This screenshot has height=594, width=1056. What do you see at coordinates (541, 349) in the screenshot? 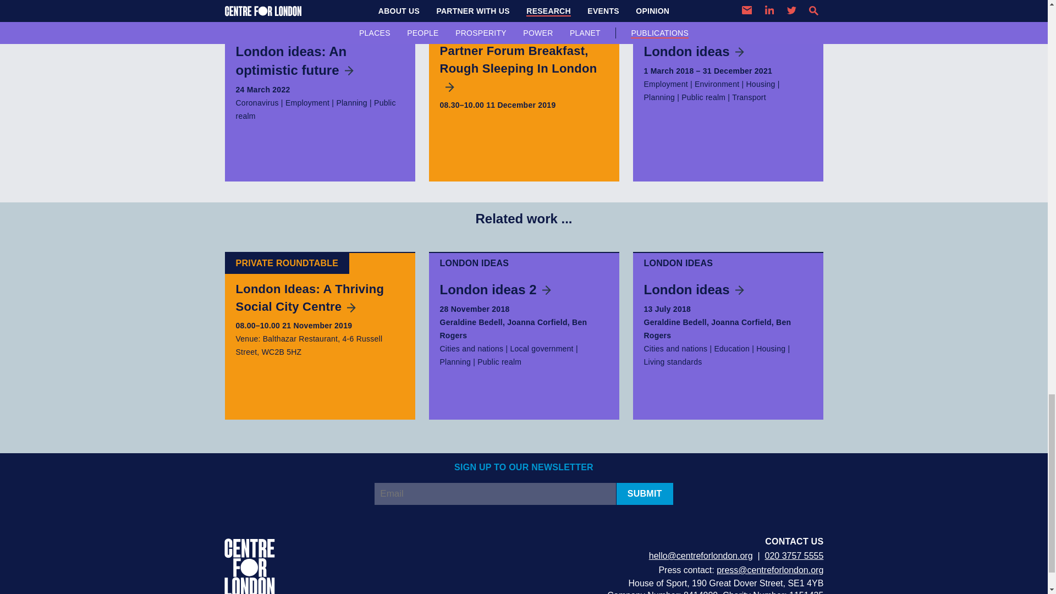
I see `Search for content tagged as Local government` at bounding box center [541, 349].